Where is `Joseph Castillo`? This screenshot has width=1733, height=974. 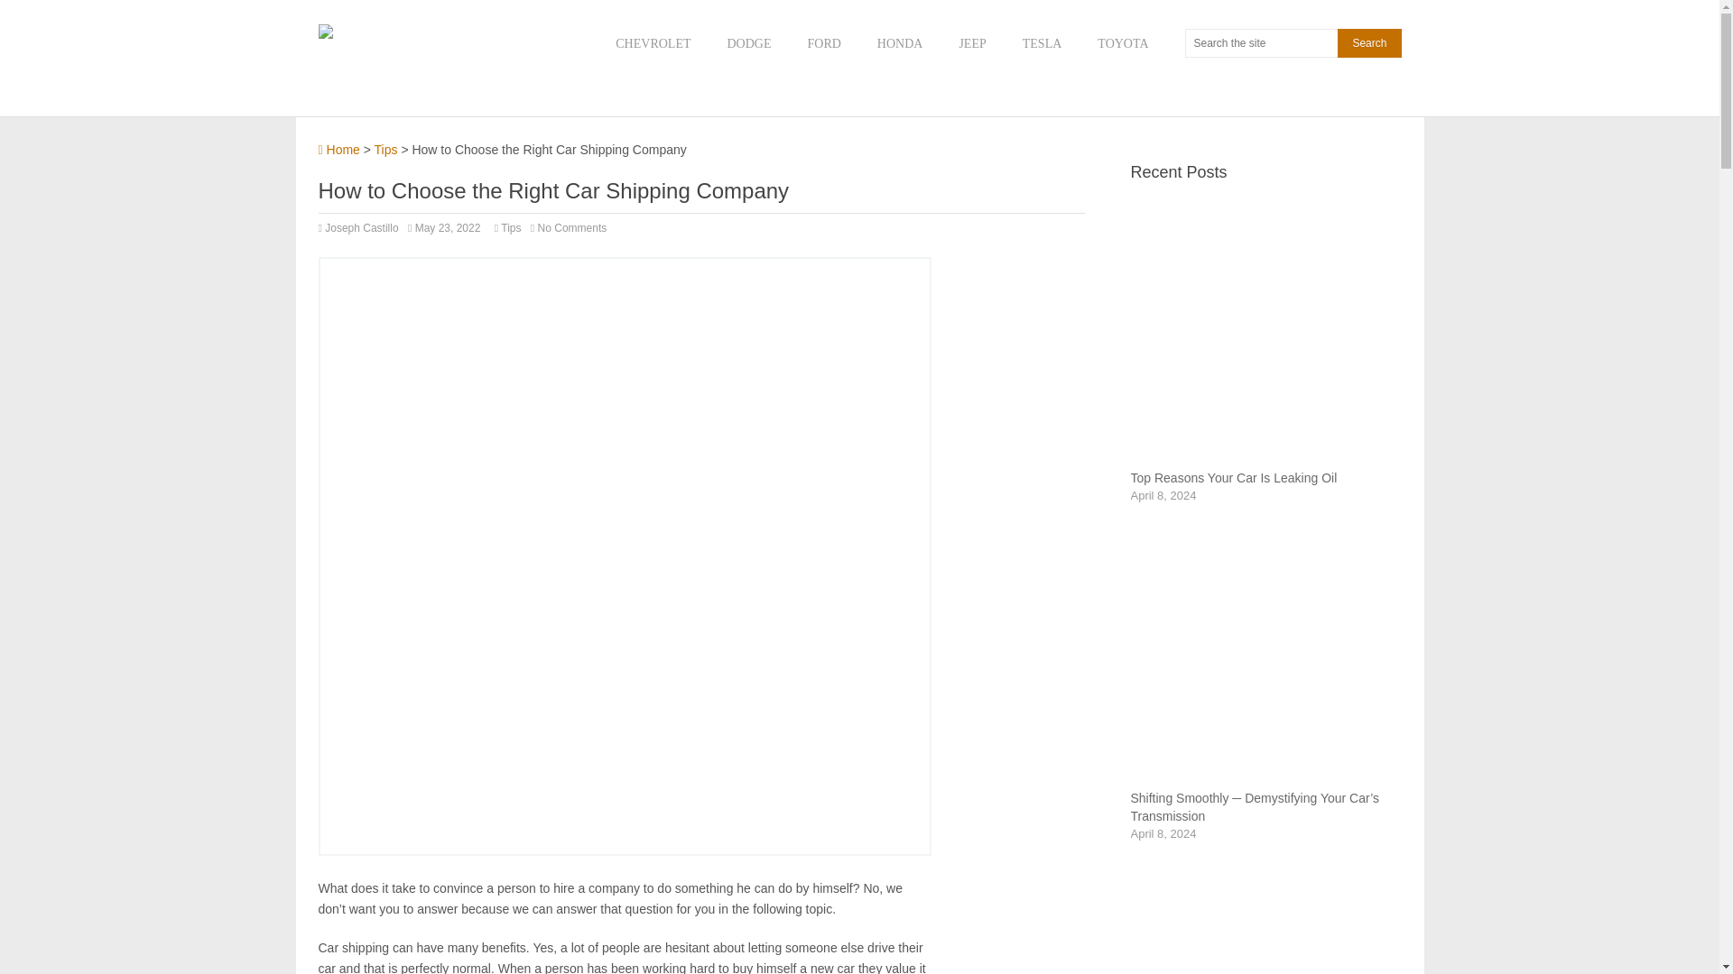 Joseph Castillo is located at coordinates (361, 228).